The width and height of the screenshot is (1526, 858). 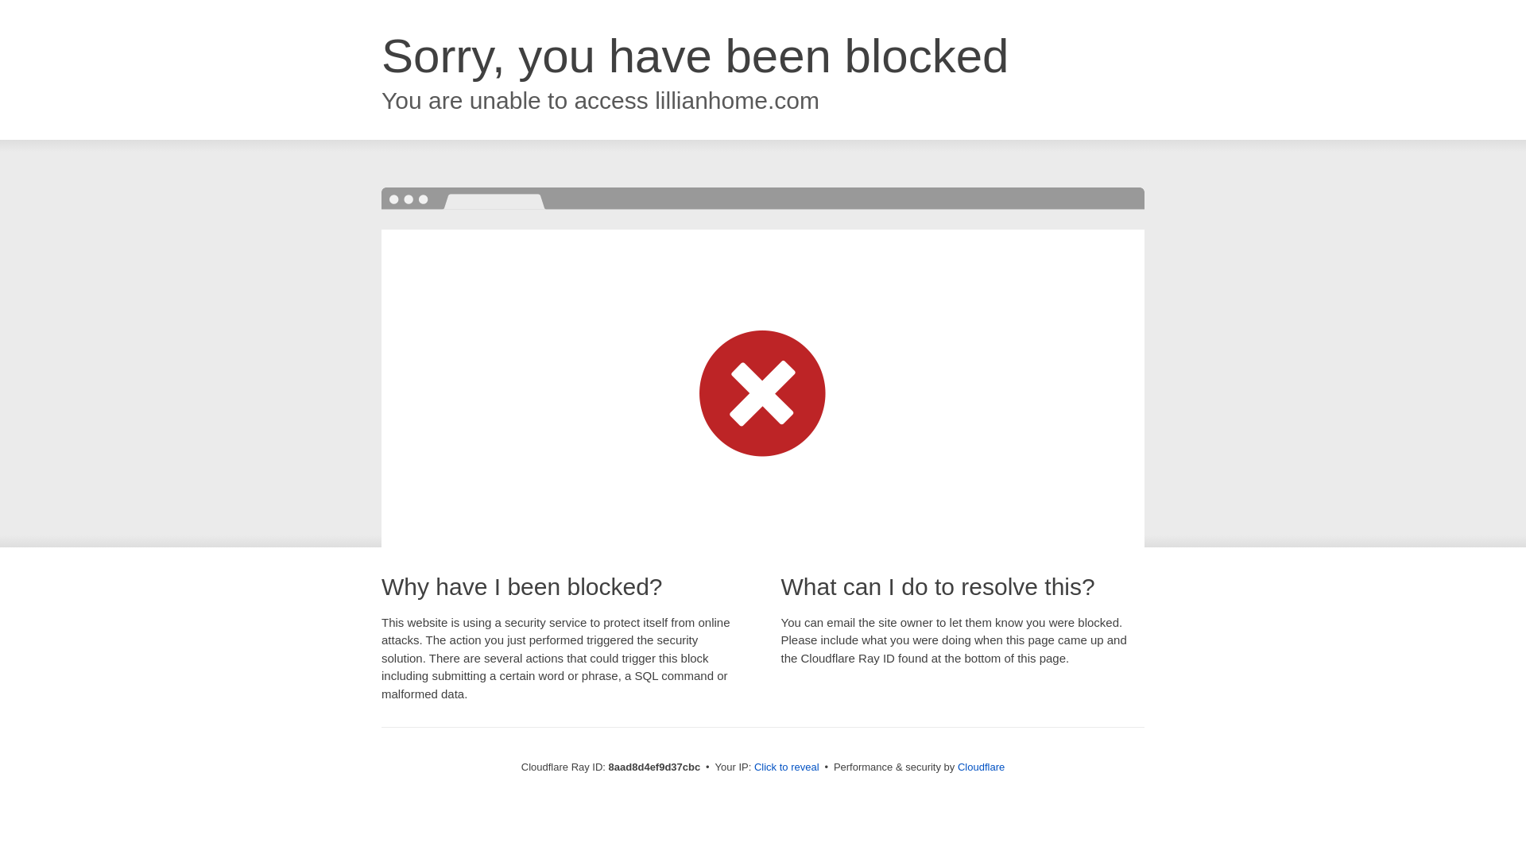 I want to click on Click to reveal, so click(x=787, y=767).